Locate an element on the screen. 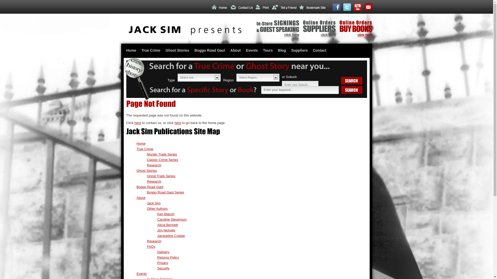  Boggo Road Gaol Series is located at coordinates (166, 192).